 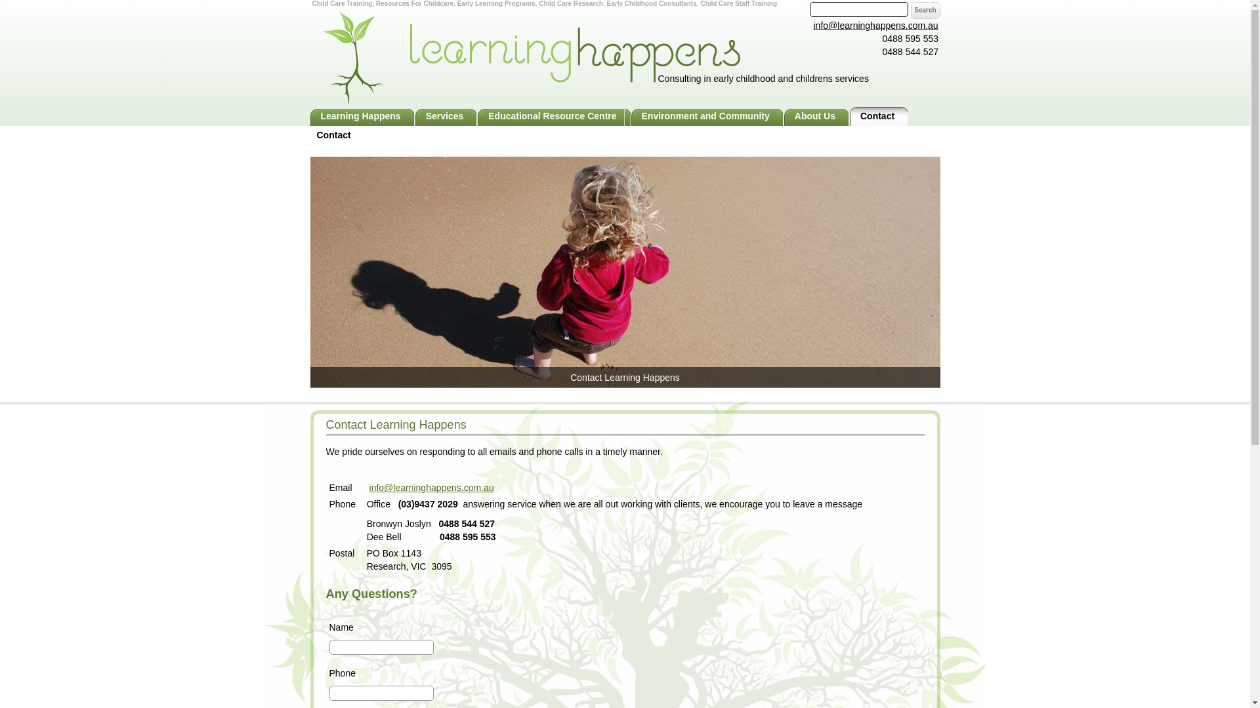 I want to click on info@learninghappens.com.au, so click(x=876, y=26).